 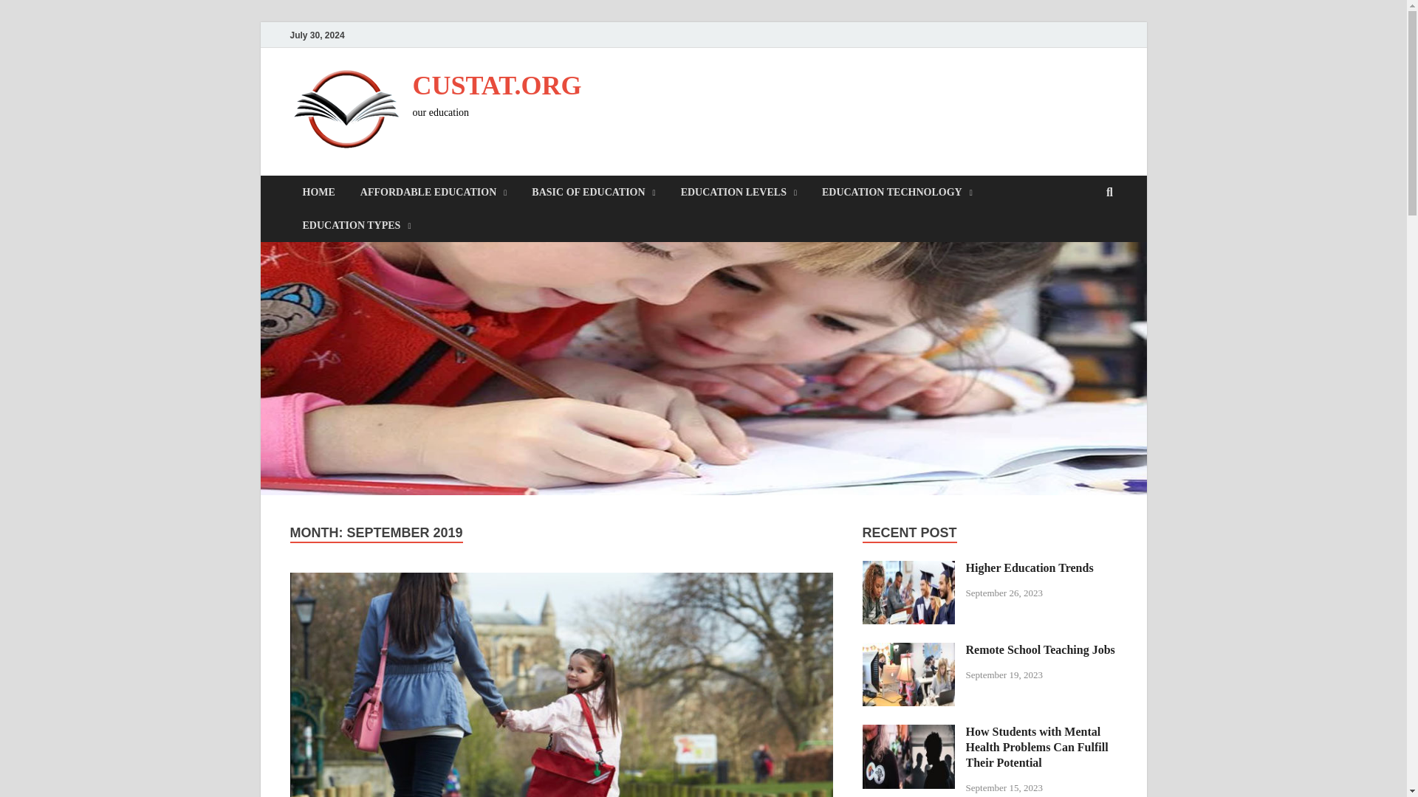 What do you see at coordinates (356, 225) in the screenshot?
I see `EDUCATION TYPES` at bounding box center [356, 225].